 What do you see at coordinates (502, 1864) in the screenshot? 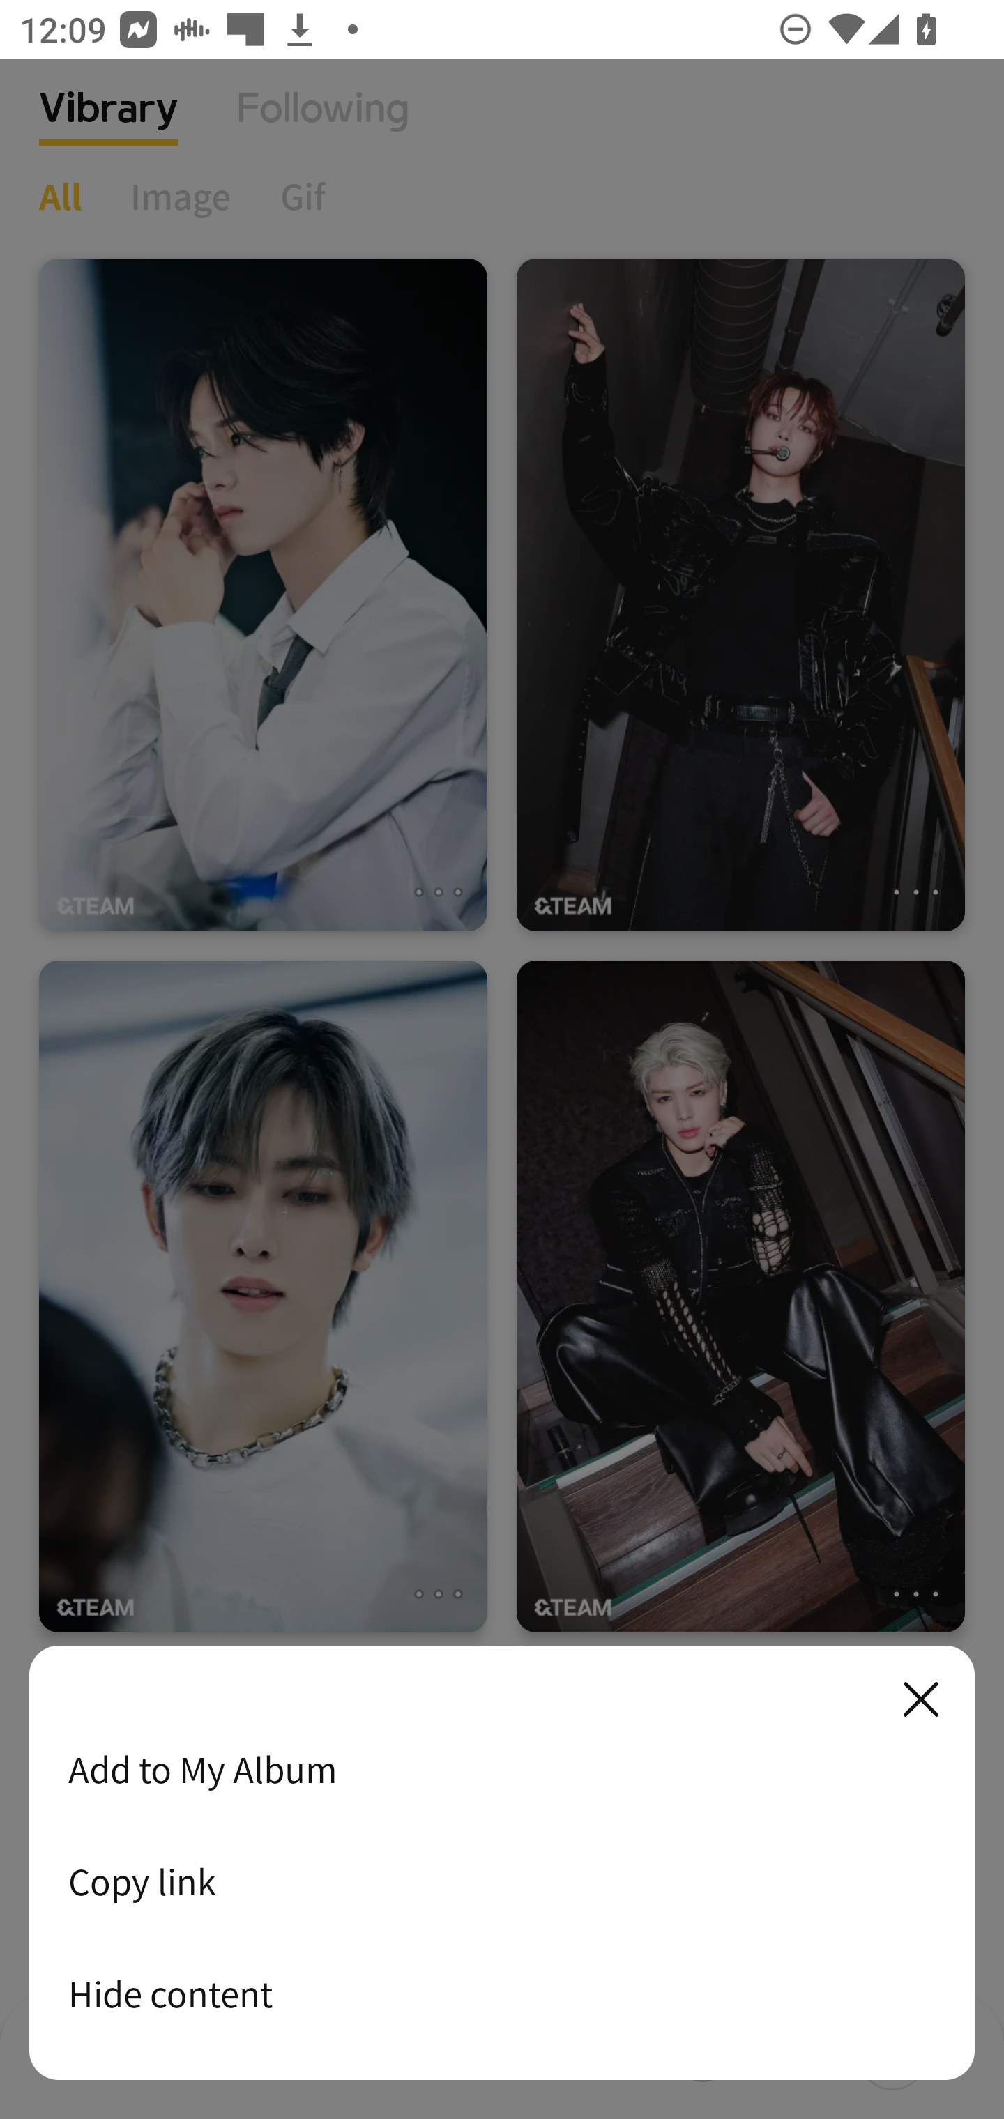
I see `Add to My Album Copy link Hide content` at bounding box center [502, 1864].